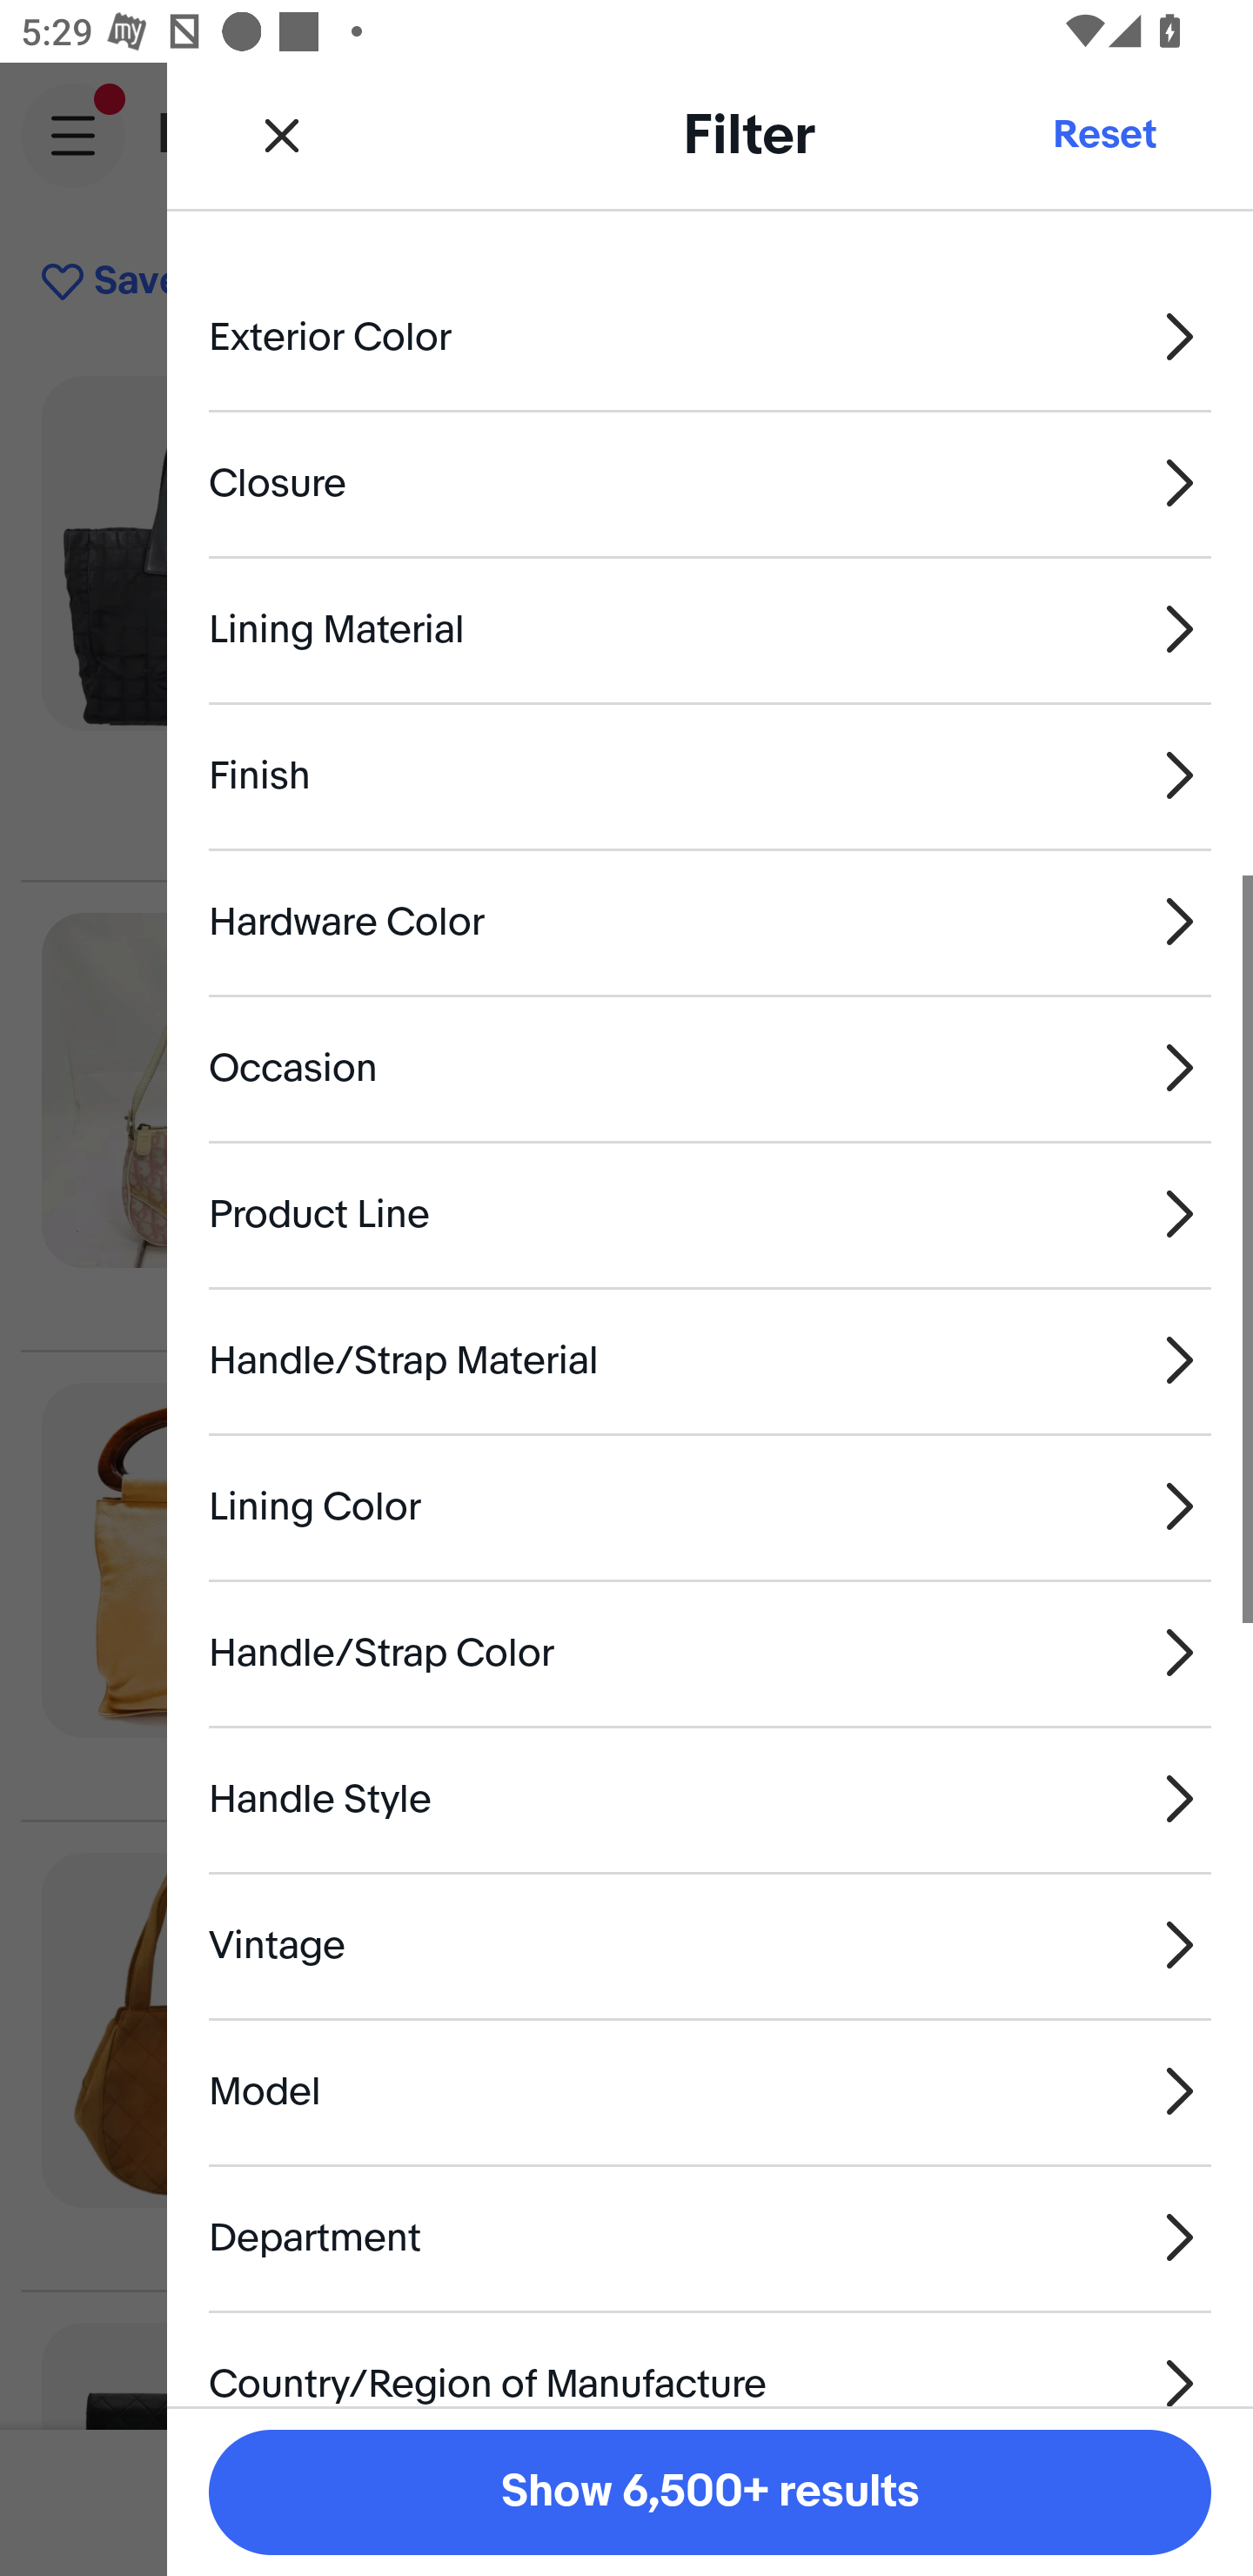  What do you see at coordinates (282, 134) in the screenshot?
I see `Close Filter` at bounding box center [282, 134].